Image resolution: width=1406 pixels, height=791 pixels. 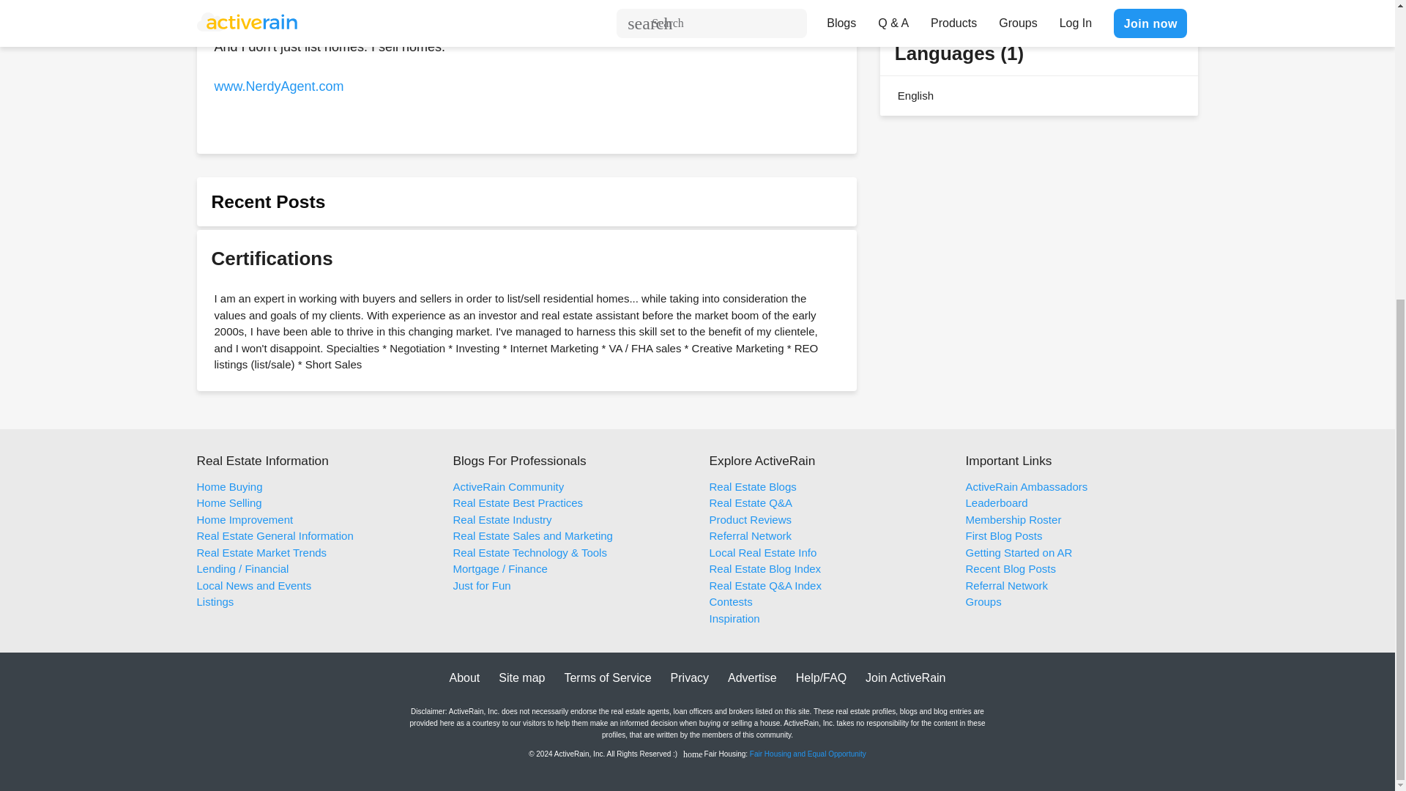 What do you see at coordinates (274, 535) in the screenshot?
I see `Real Estate General Information` at bounding box center [274, 535].